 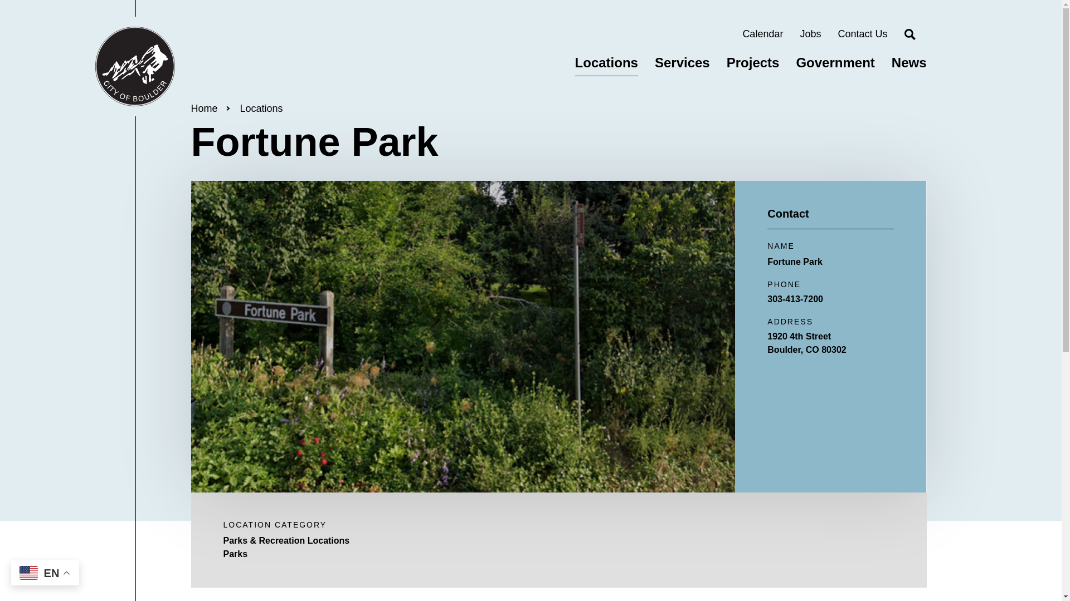 I want to click on Government, so click(x=261, y=108).